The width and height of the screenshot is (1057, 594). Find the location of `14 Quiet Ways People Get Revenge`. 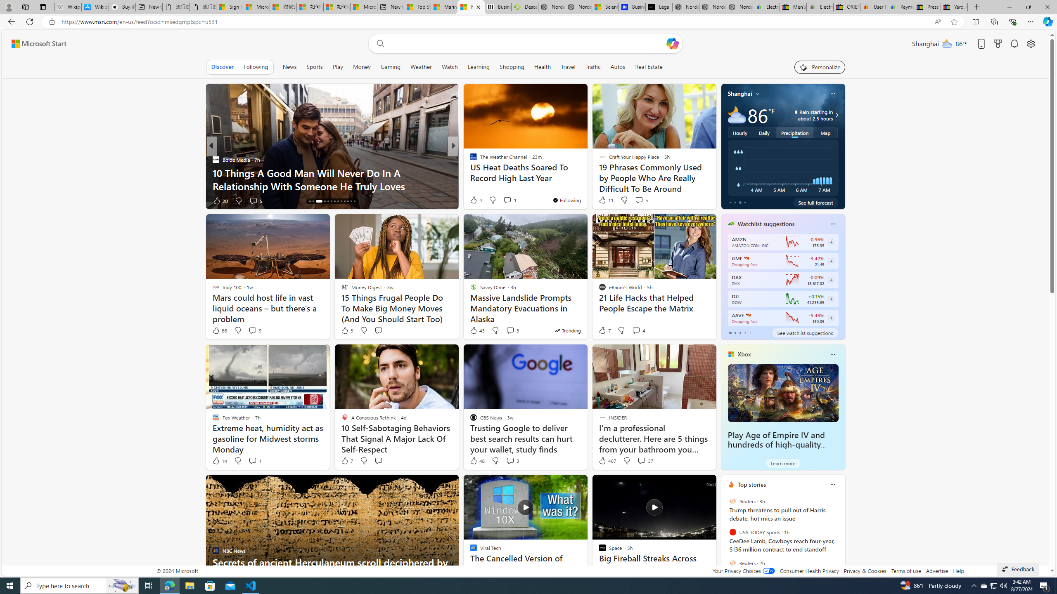

14 Quiet Ways People Get Revenge is located at coordinates (586, 186).